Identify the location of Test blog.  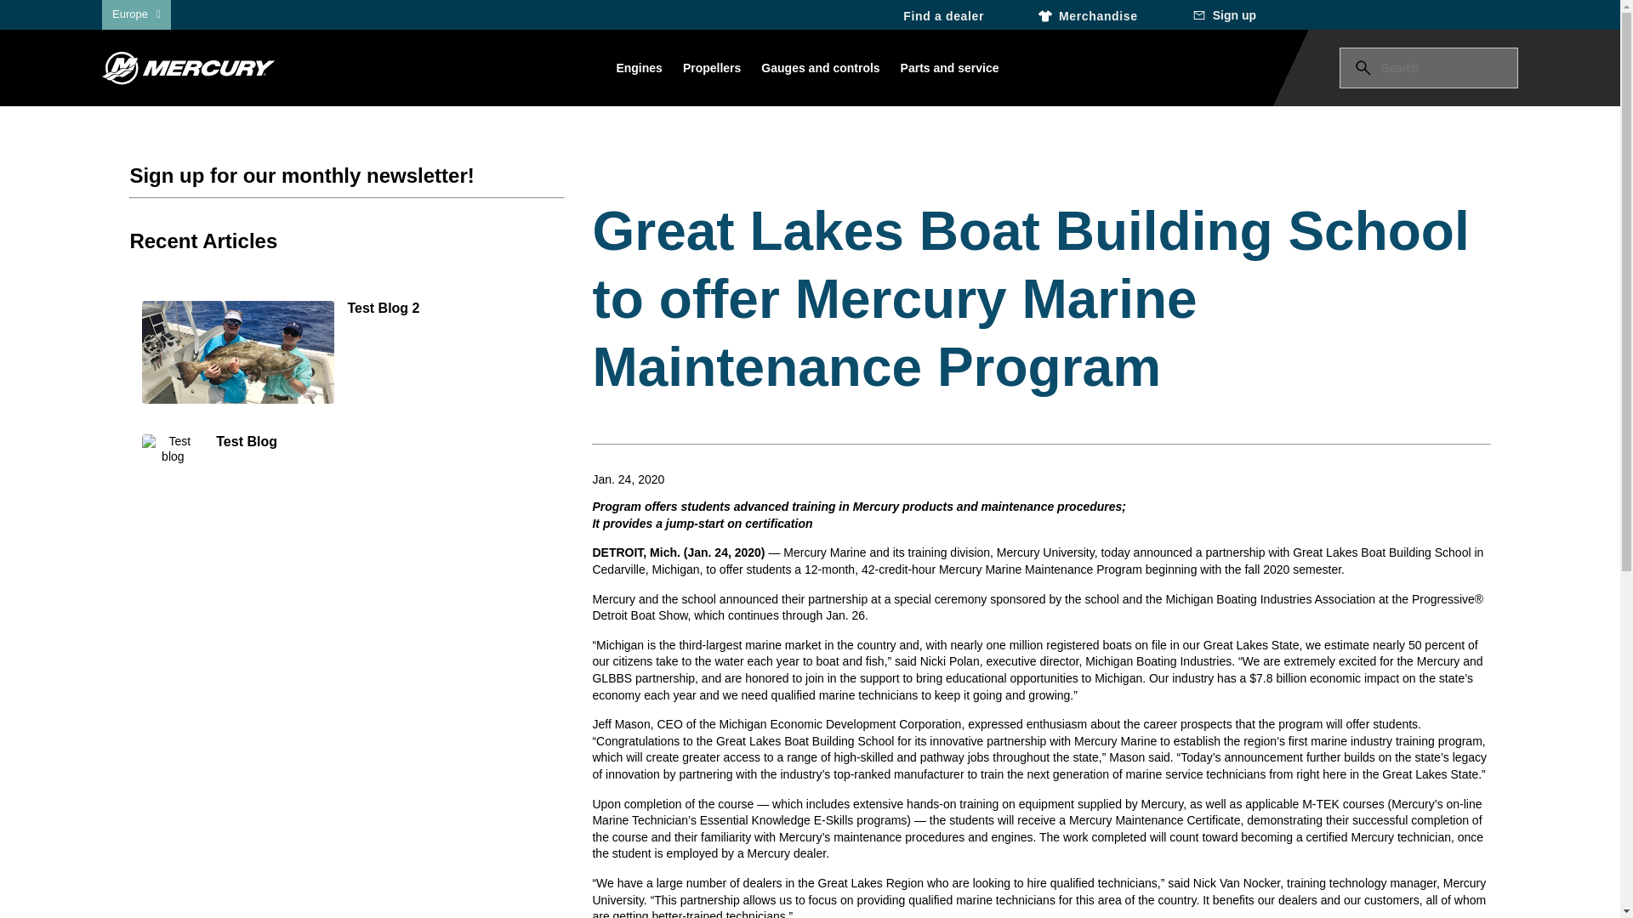
(215, 450).